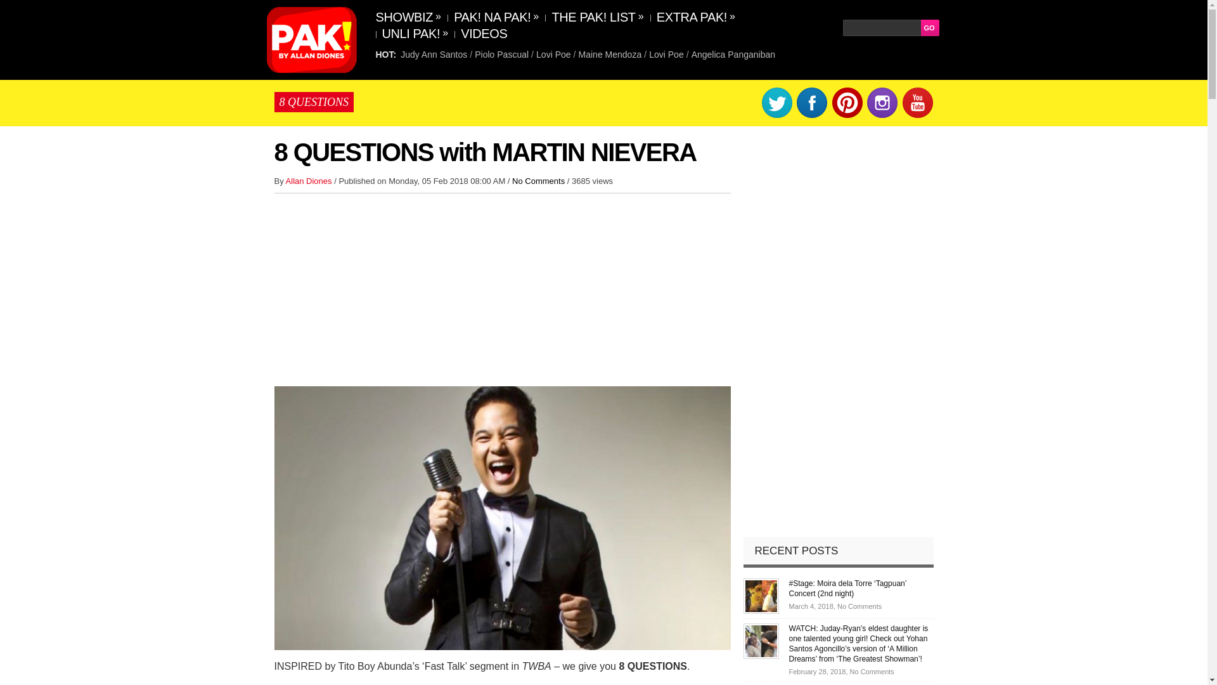 Image resolution: width=1217 pixels, height=685 pixels. What do you see at coordinates (666, 54) in the screenshot?
I see `Lovi Poe` at bounding box center [666, 54].